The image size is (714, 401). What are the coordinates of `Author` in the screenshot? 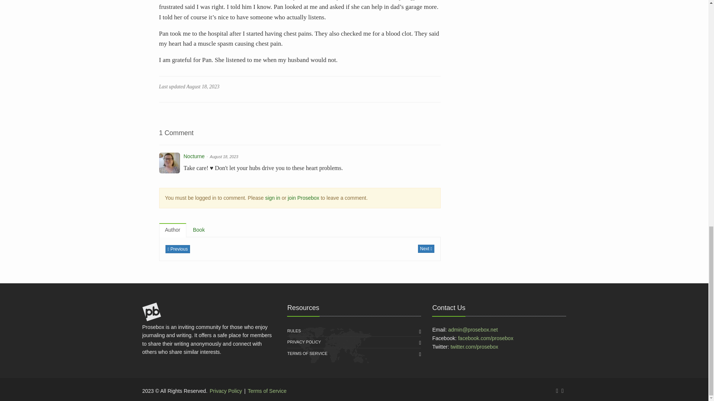 It's located at (173, 230).